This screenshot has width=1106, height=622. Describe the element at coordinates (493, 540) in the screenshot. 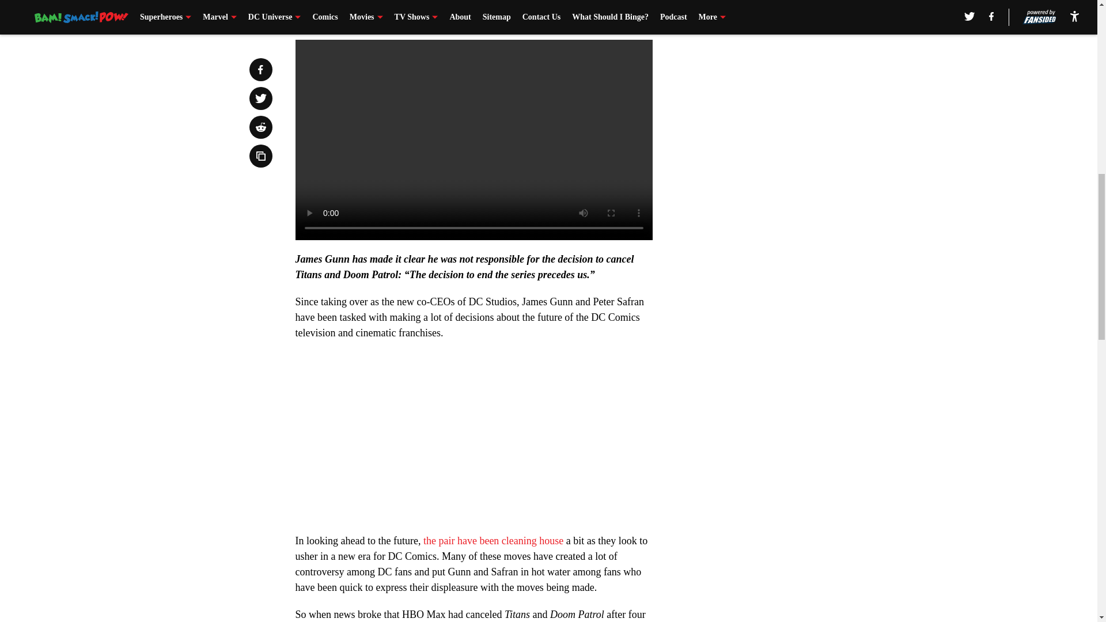

I see `the pair have been cleaning house` at that location.